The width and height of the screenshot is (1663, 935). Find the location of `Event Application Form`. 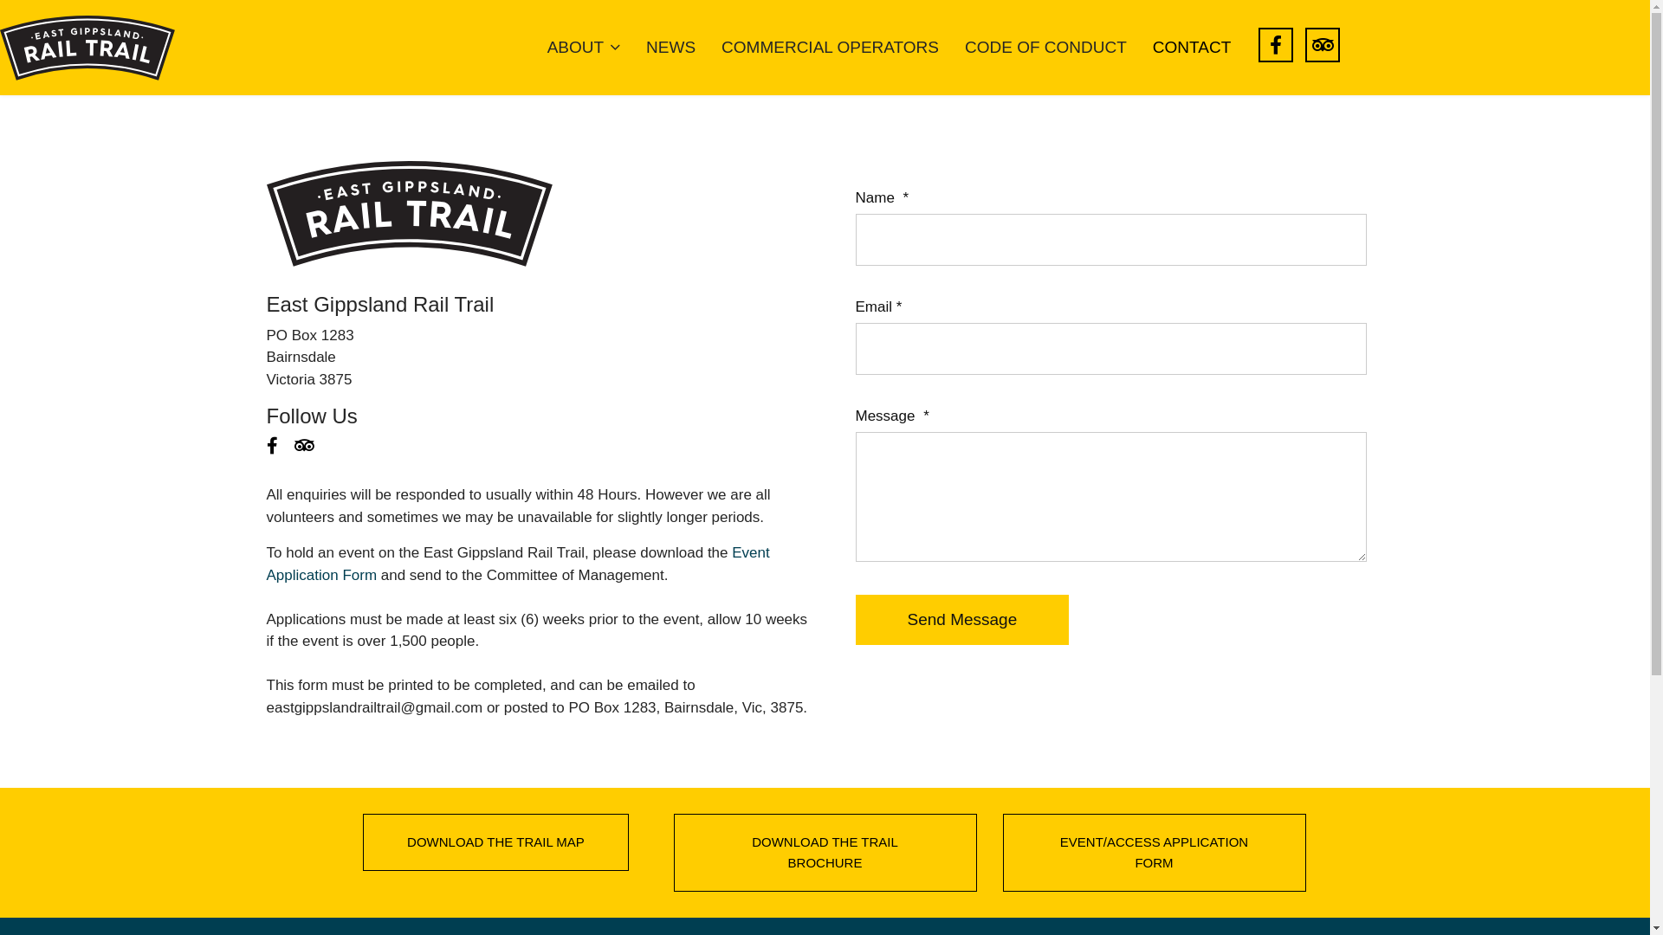

Event Application Form is located at coordinates (518, 564).